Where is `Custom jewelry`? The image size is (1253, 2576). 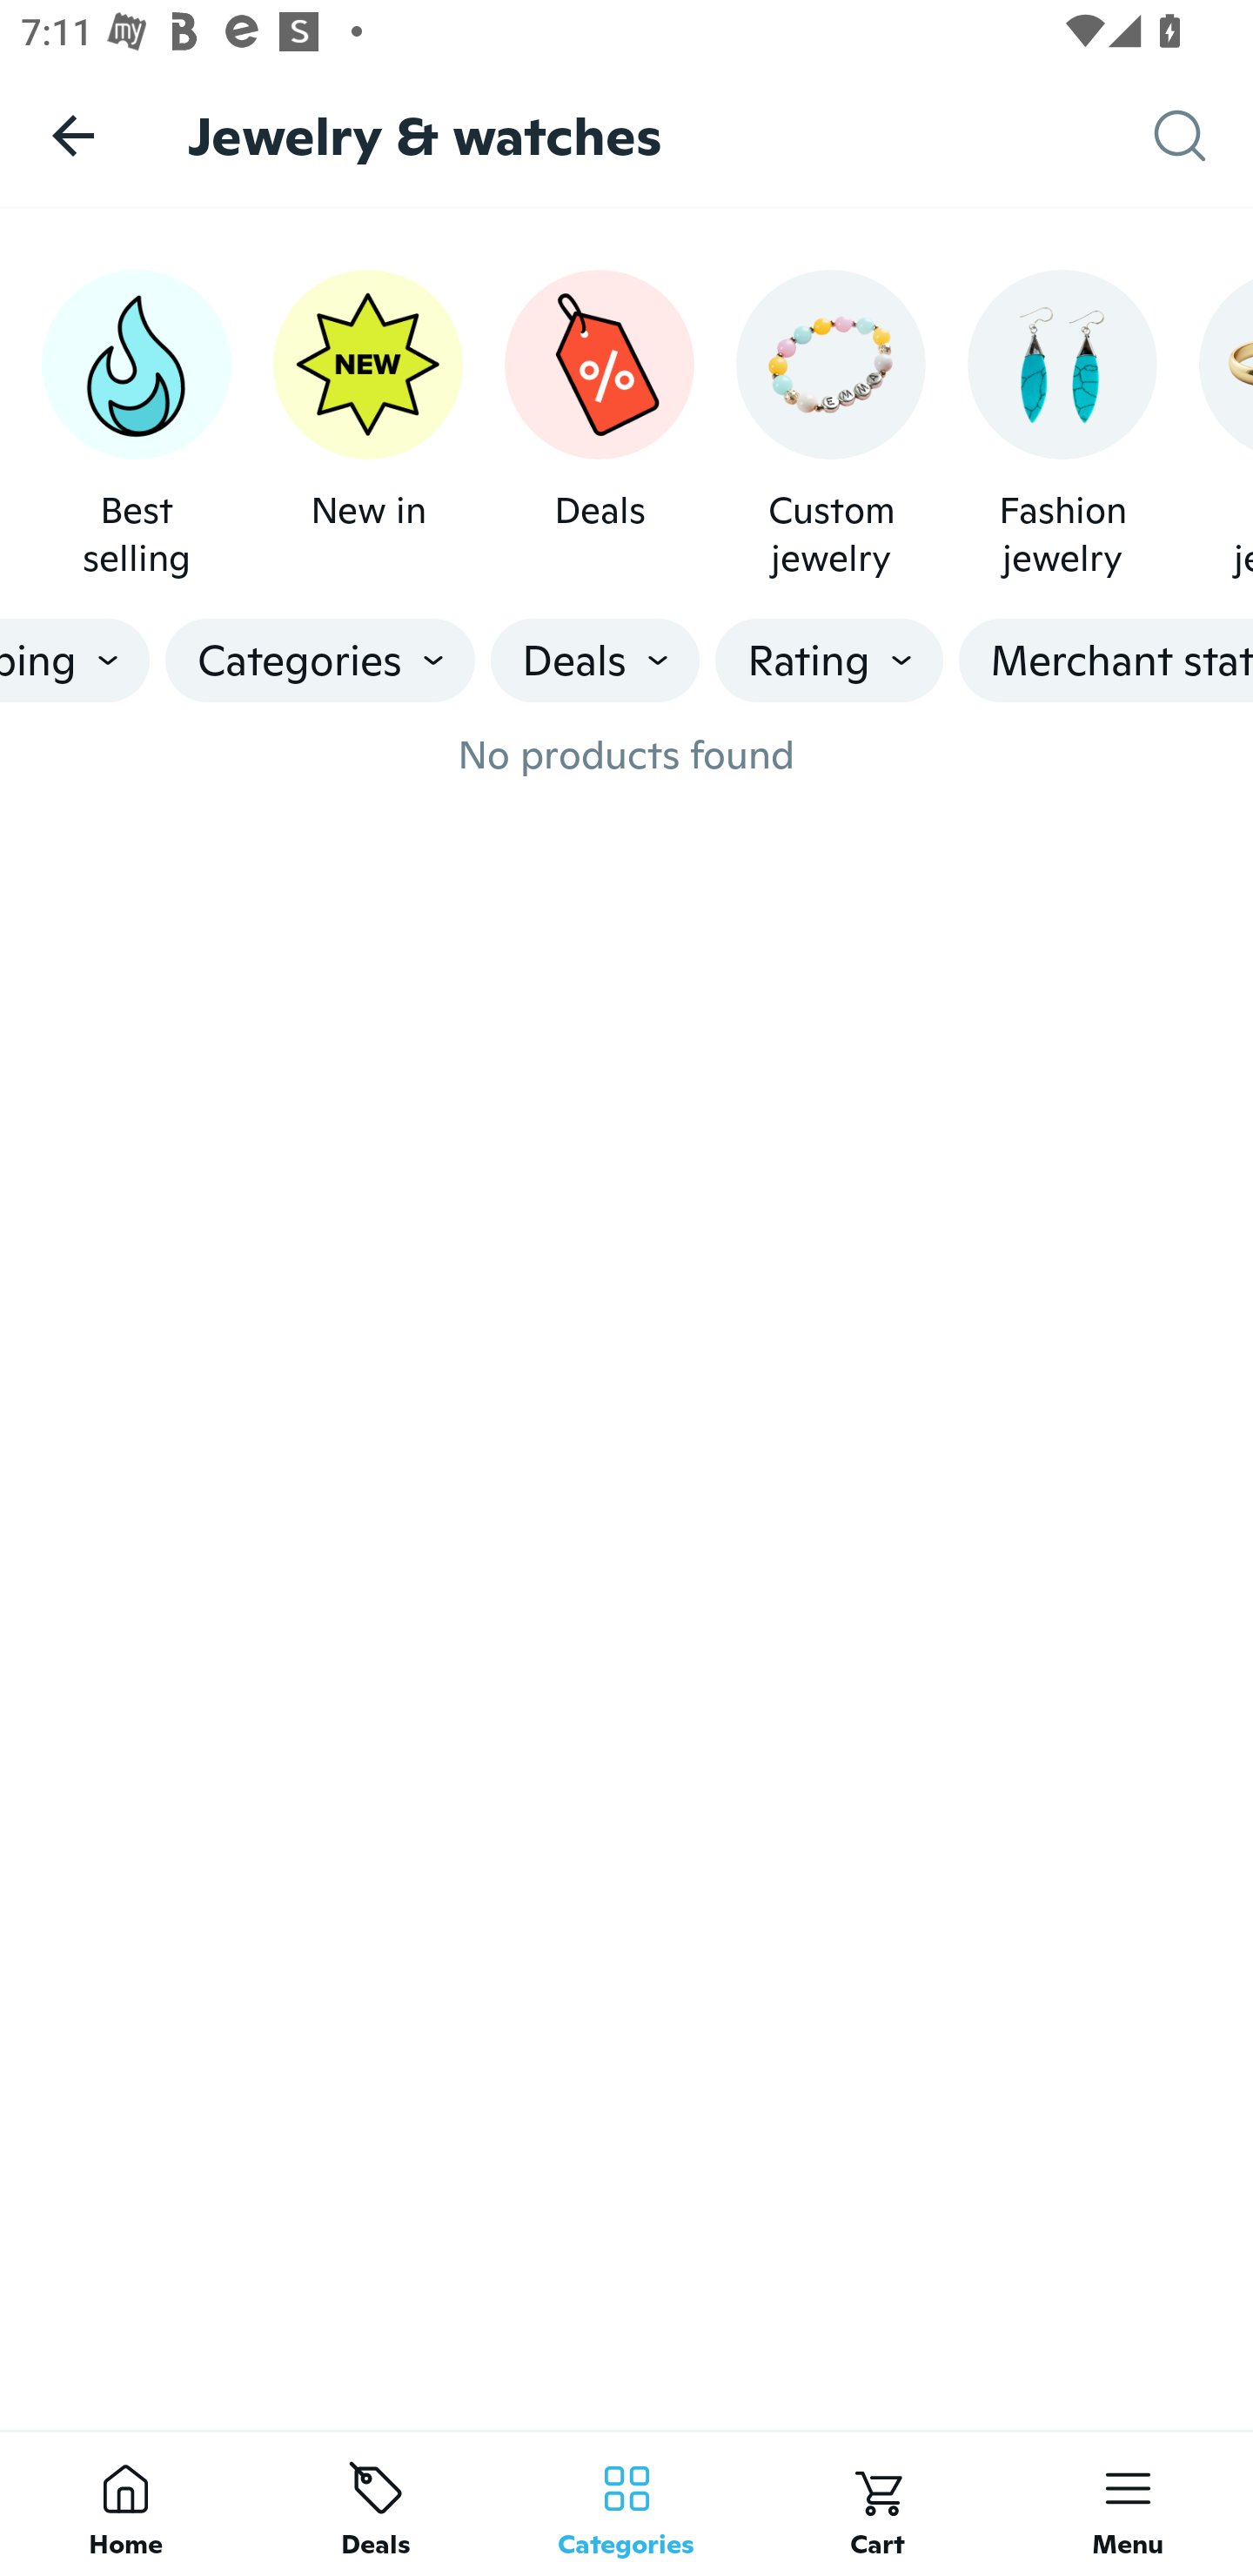
Custom jewelry is located at coordinates (831, 426).